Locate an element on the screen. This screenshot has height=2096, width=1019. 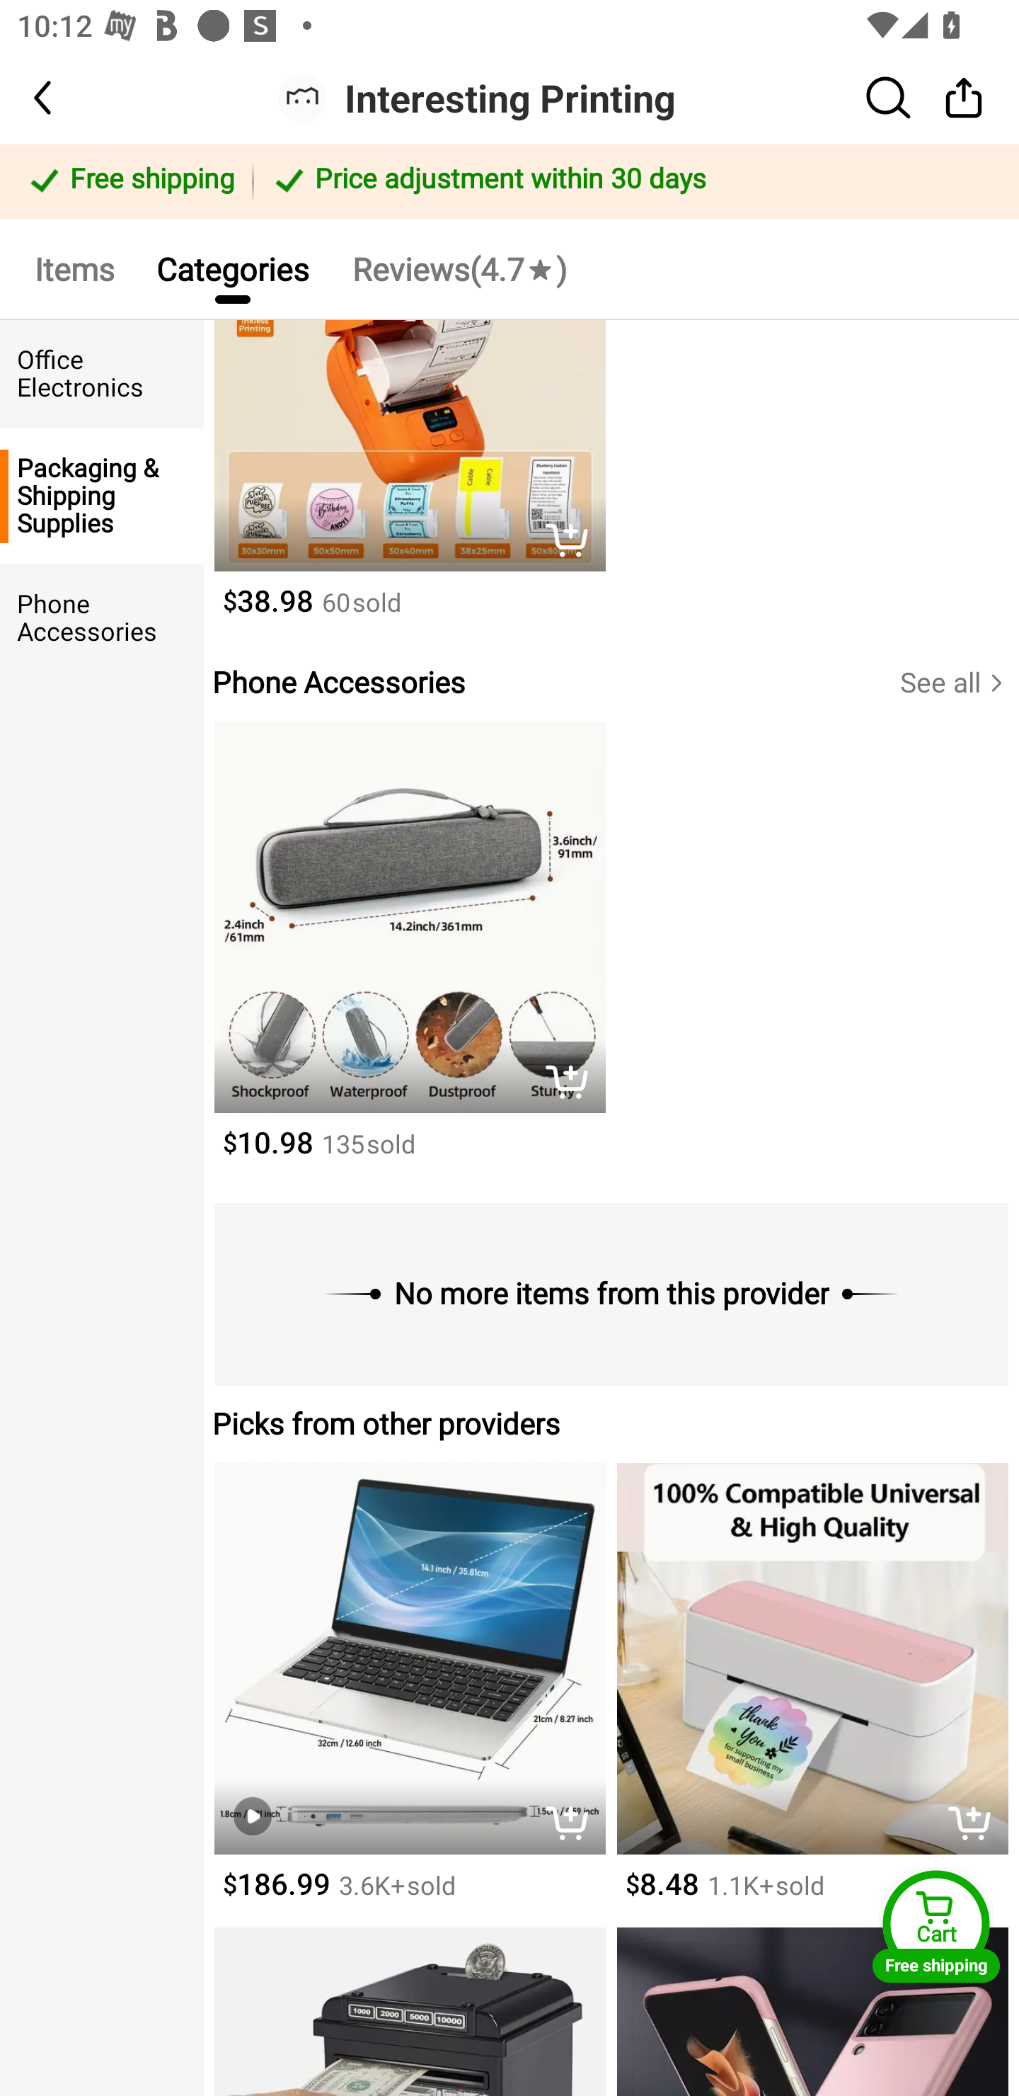
Cart Free shipping Cart is located at coordinates (936, 1926).